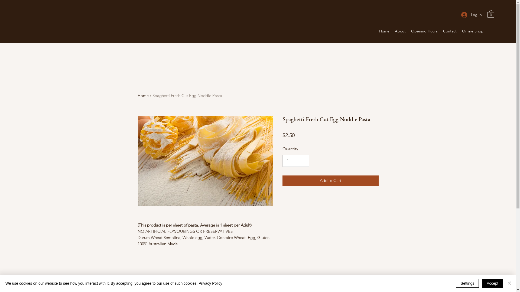 The image size is (520, 292). I want to click on Contact, so click(450, 31).